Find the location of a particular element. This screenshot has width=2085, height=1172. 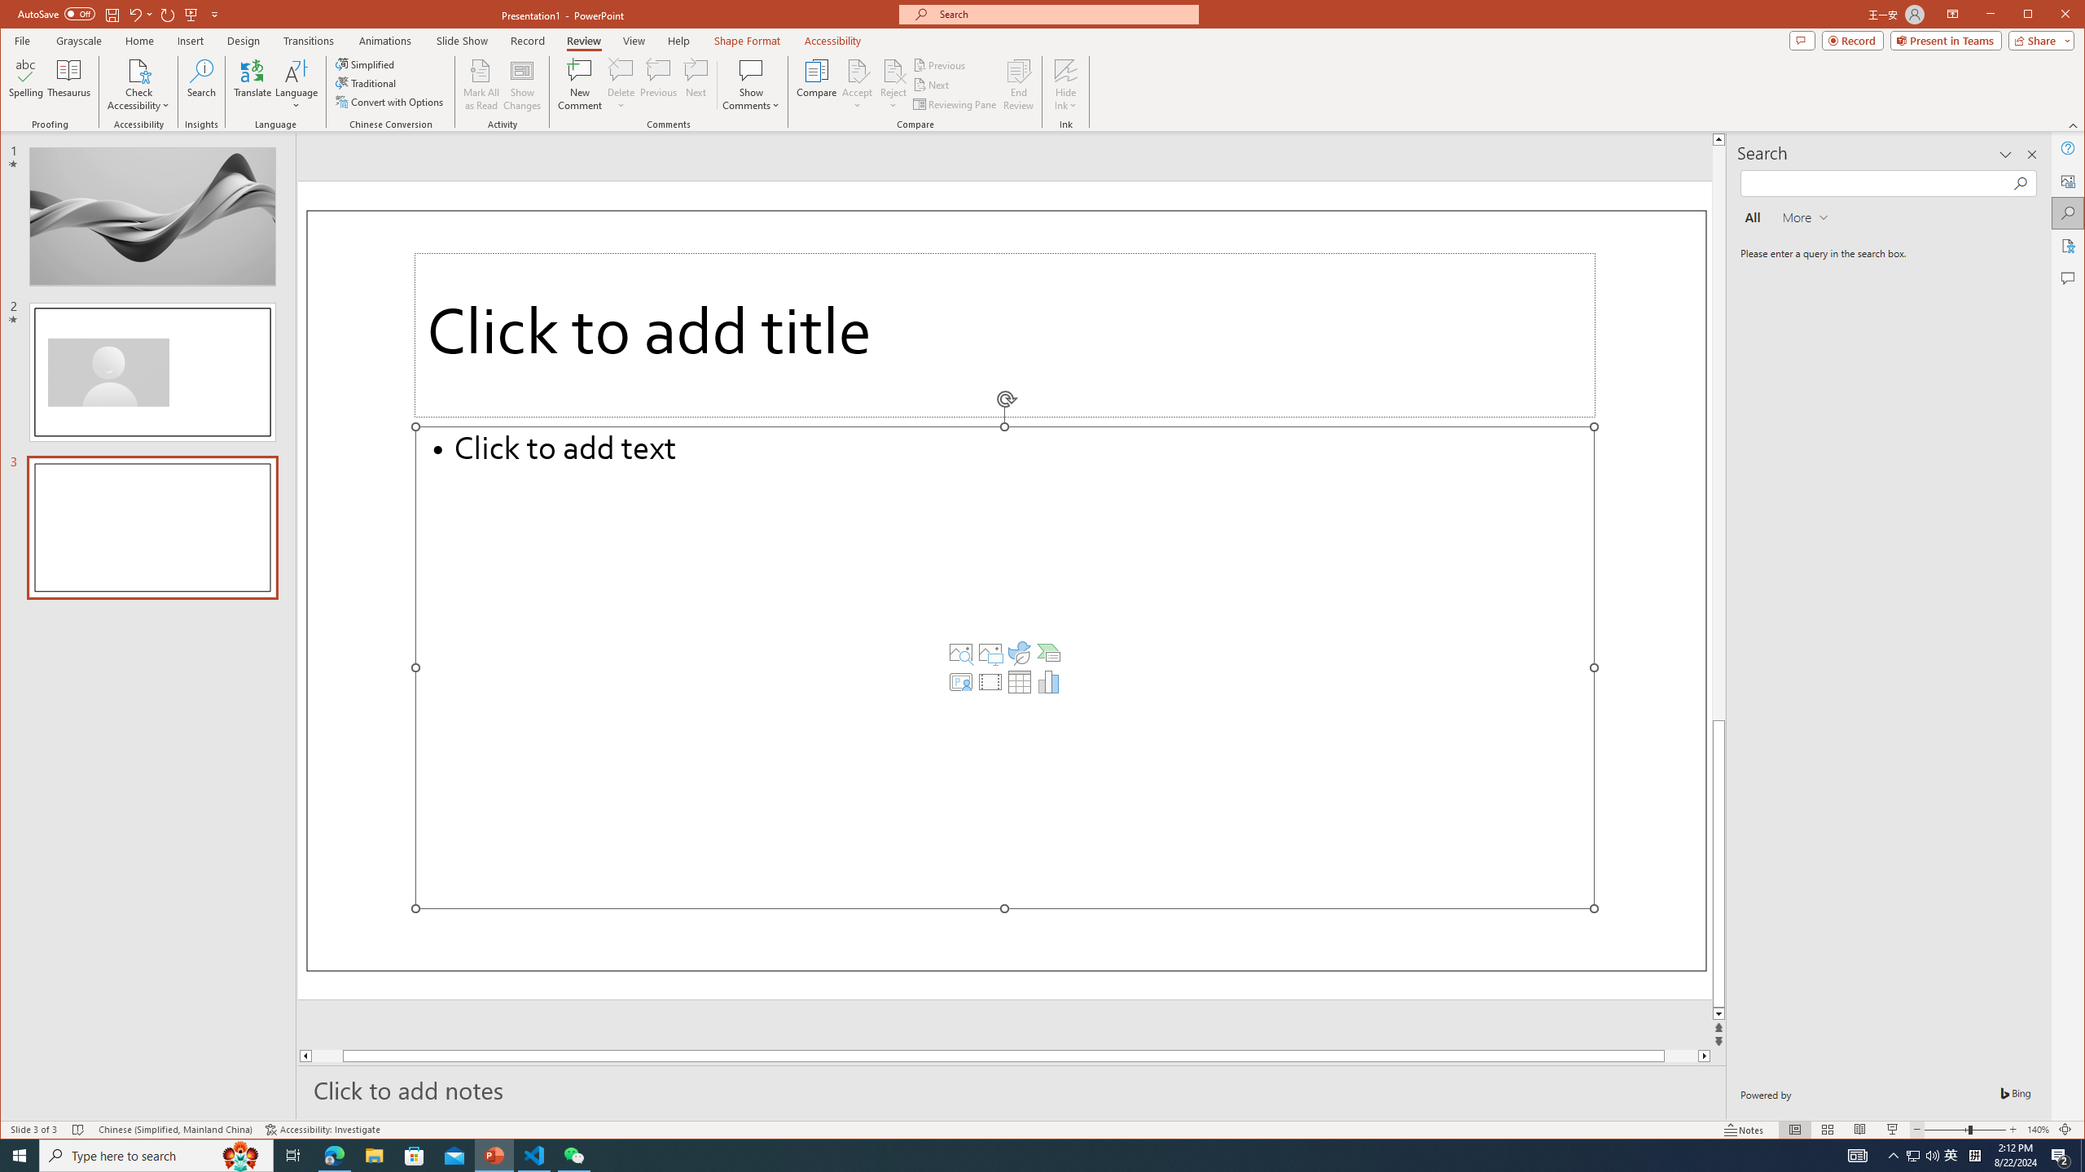

Tray Input Indicator - Chinese (Simplified, China) is located at coordinates (1974, 1156).